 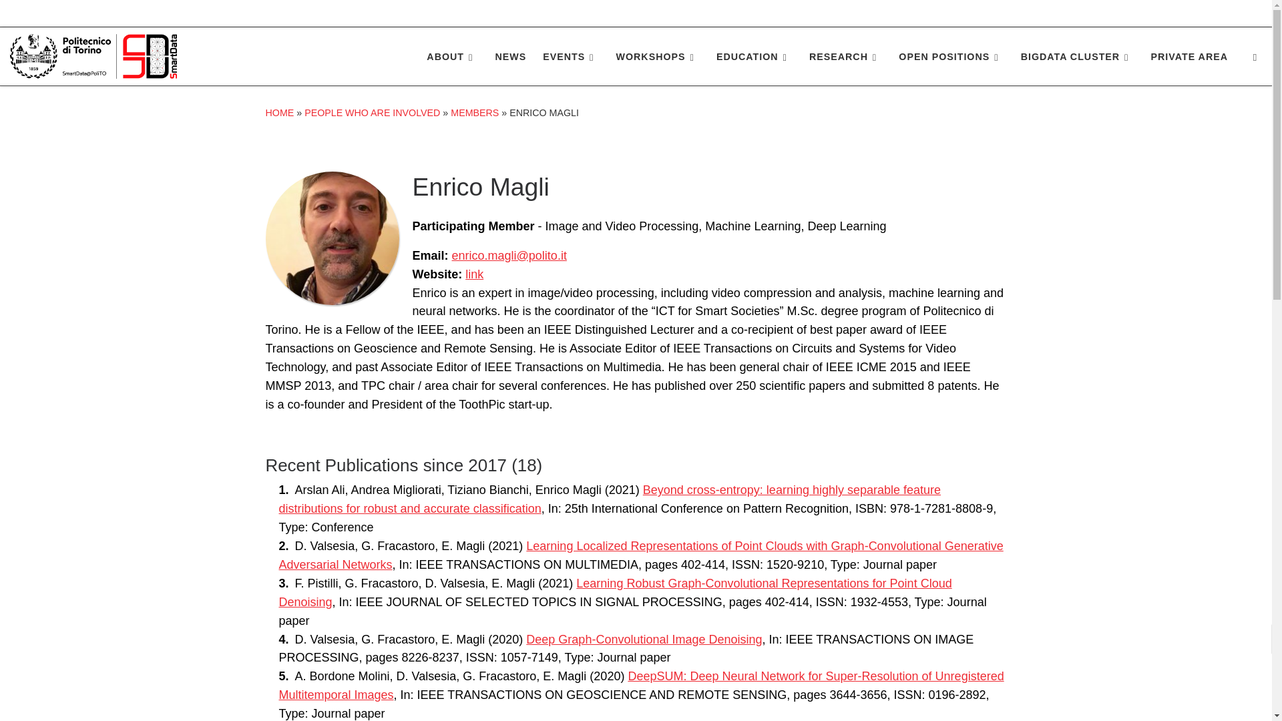 I want to click on Skip to content, so click(x=53, y=17).